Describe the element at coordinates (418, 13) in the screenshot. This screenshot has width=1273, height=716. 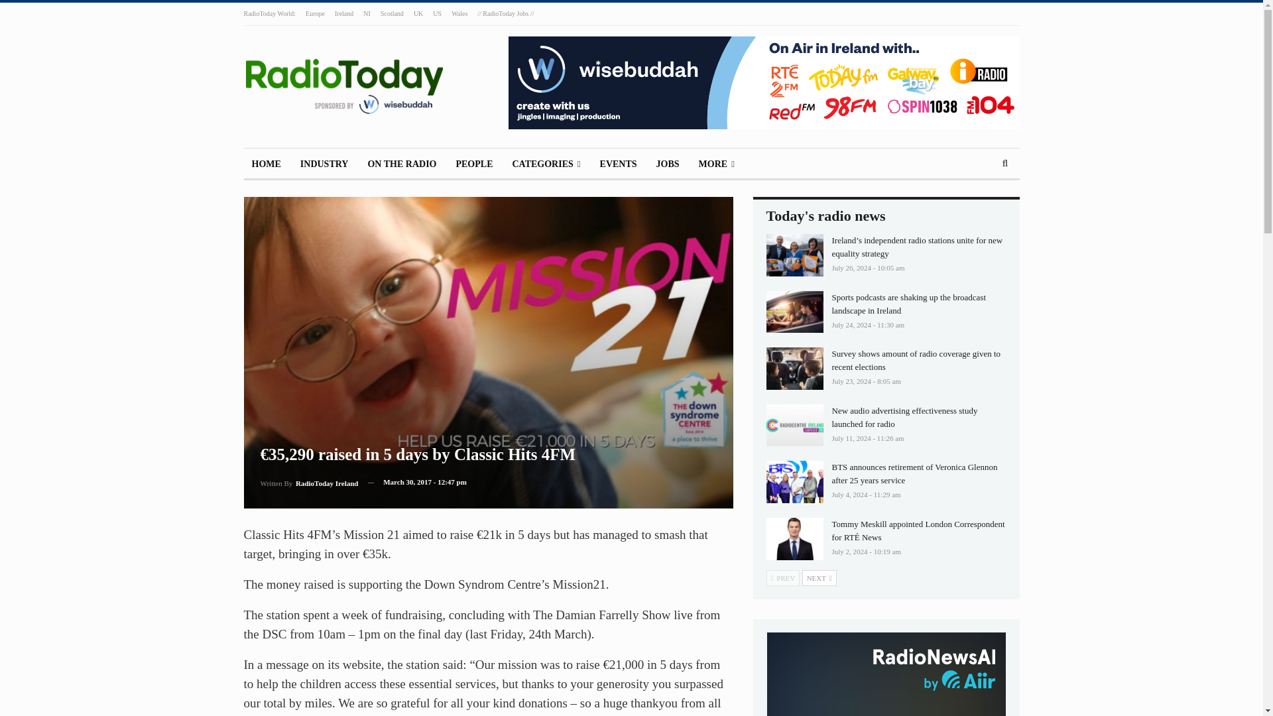
I see `UK` at that location.